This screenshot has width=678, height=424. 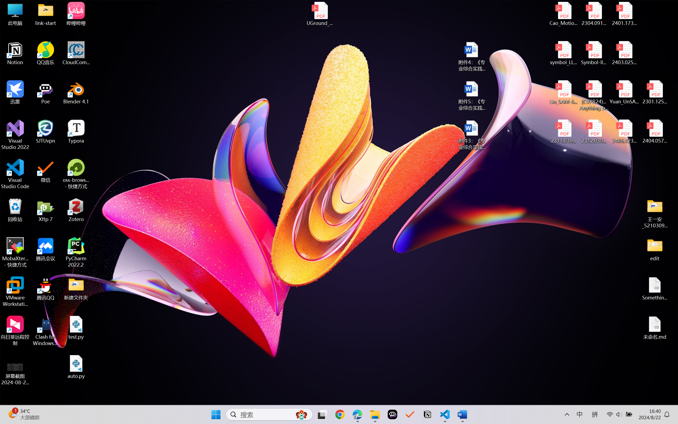 I want to click on UGround_paper.pdf, so click(x=319, y=14).